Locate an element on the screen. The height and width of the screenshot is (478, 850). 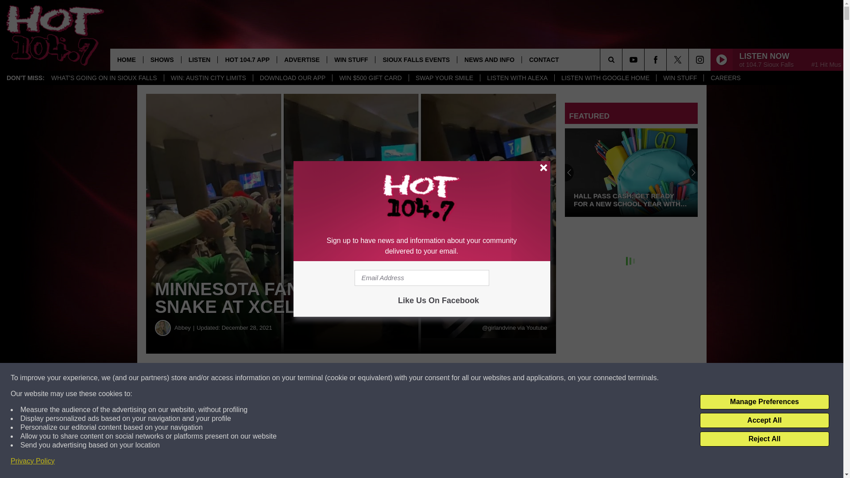
WHAT'S GOING ON IN SIOUX FALLS is located at coordinates (104, 78).